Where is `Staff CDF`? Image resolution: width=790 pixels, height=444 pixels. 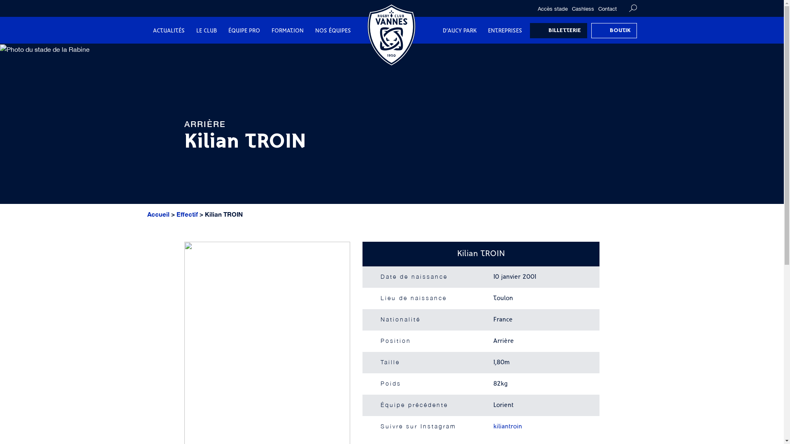
Staff CDF is located at coordinates (416, 53).